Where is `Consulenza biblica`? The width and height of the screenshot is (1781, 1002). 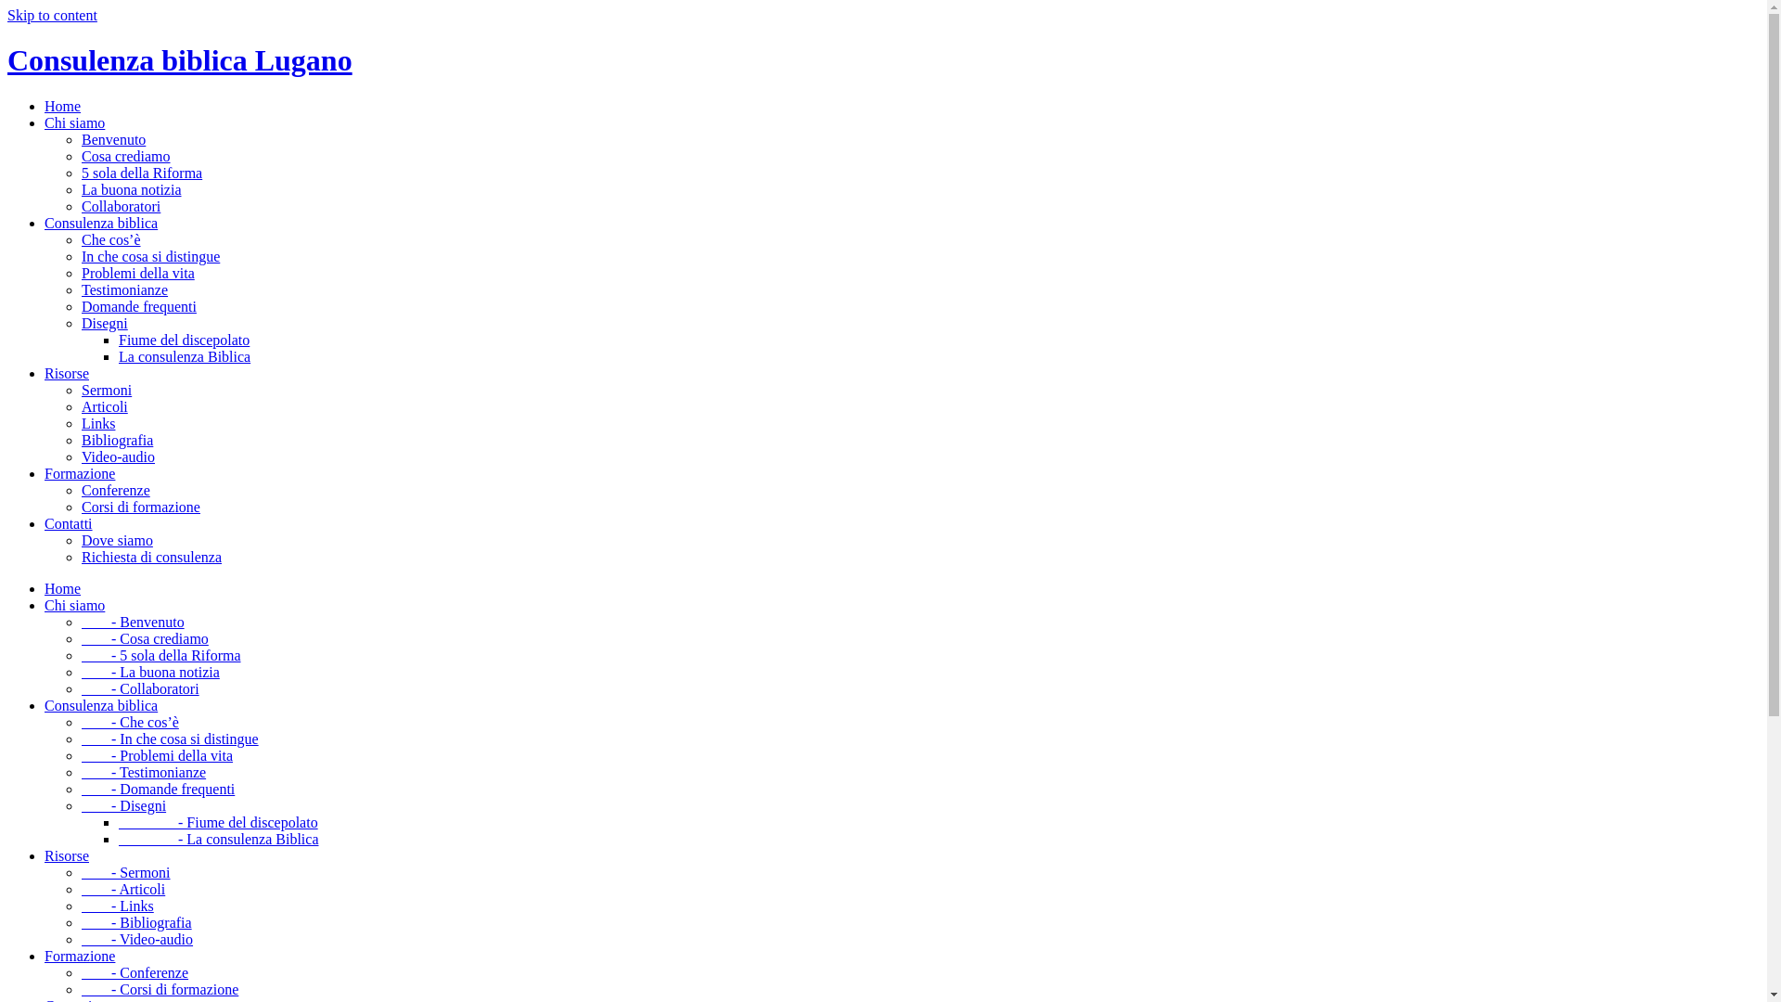 Consulenza biblica is located at coordinates (101, 223).